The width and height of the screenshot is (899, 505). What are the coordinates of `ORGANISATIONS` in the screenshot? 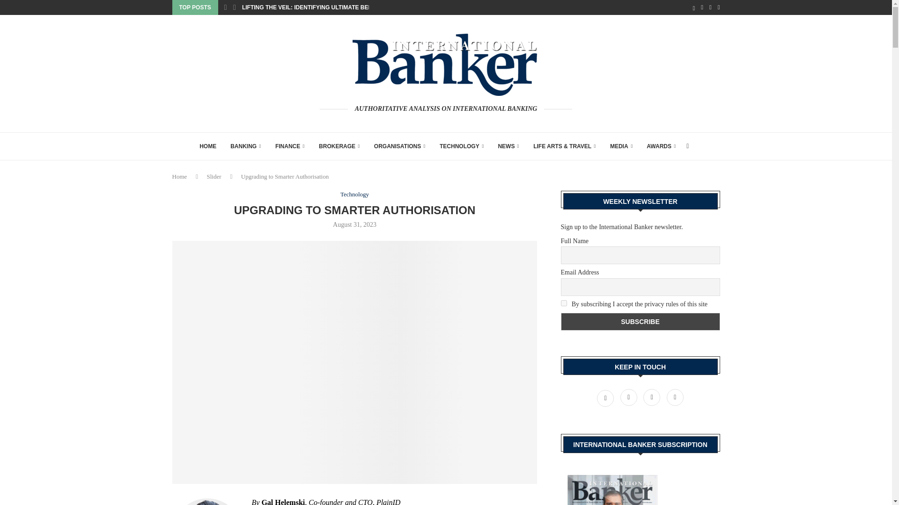 It's located at (399, 146).